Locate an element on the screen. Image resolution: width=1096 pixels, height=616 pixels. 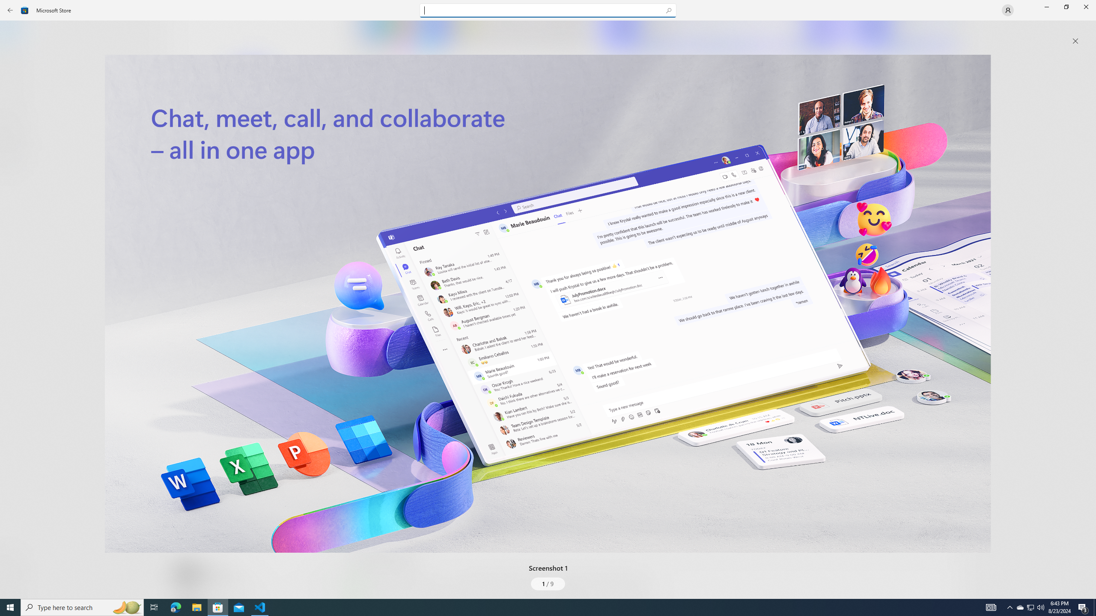
Age rating: EVERYONE. Click for more information. is located at coordinates (216, 573).